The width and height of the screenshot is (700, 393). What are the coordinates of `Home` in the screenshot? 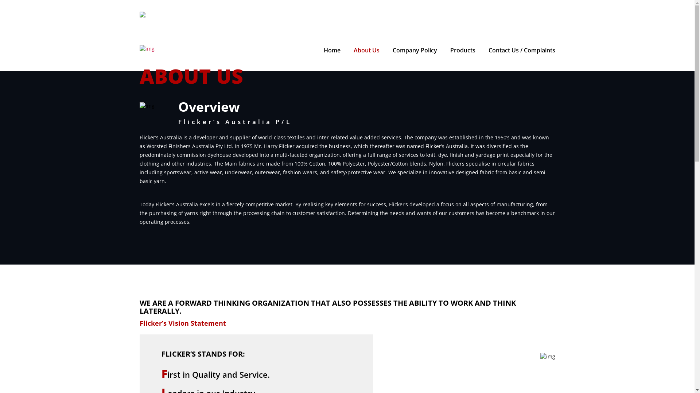 It's located at (332, 50).